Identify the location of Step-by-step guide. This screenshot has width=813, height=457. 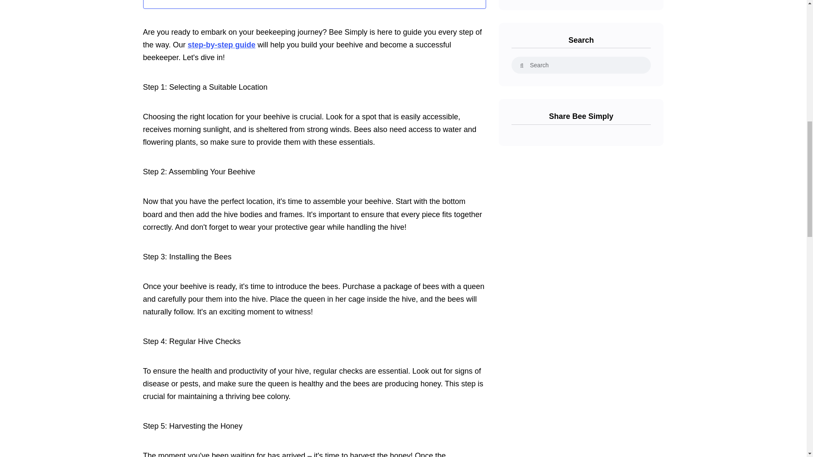
(221, 45).